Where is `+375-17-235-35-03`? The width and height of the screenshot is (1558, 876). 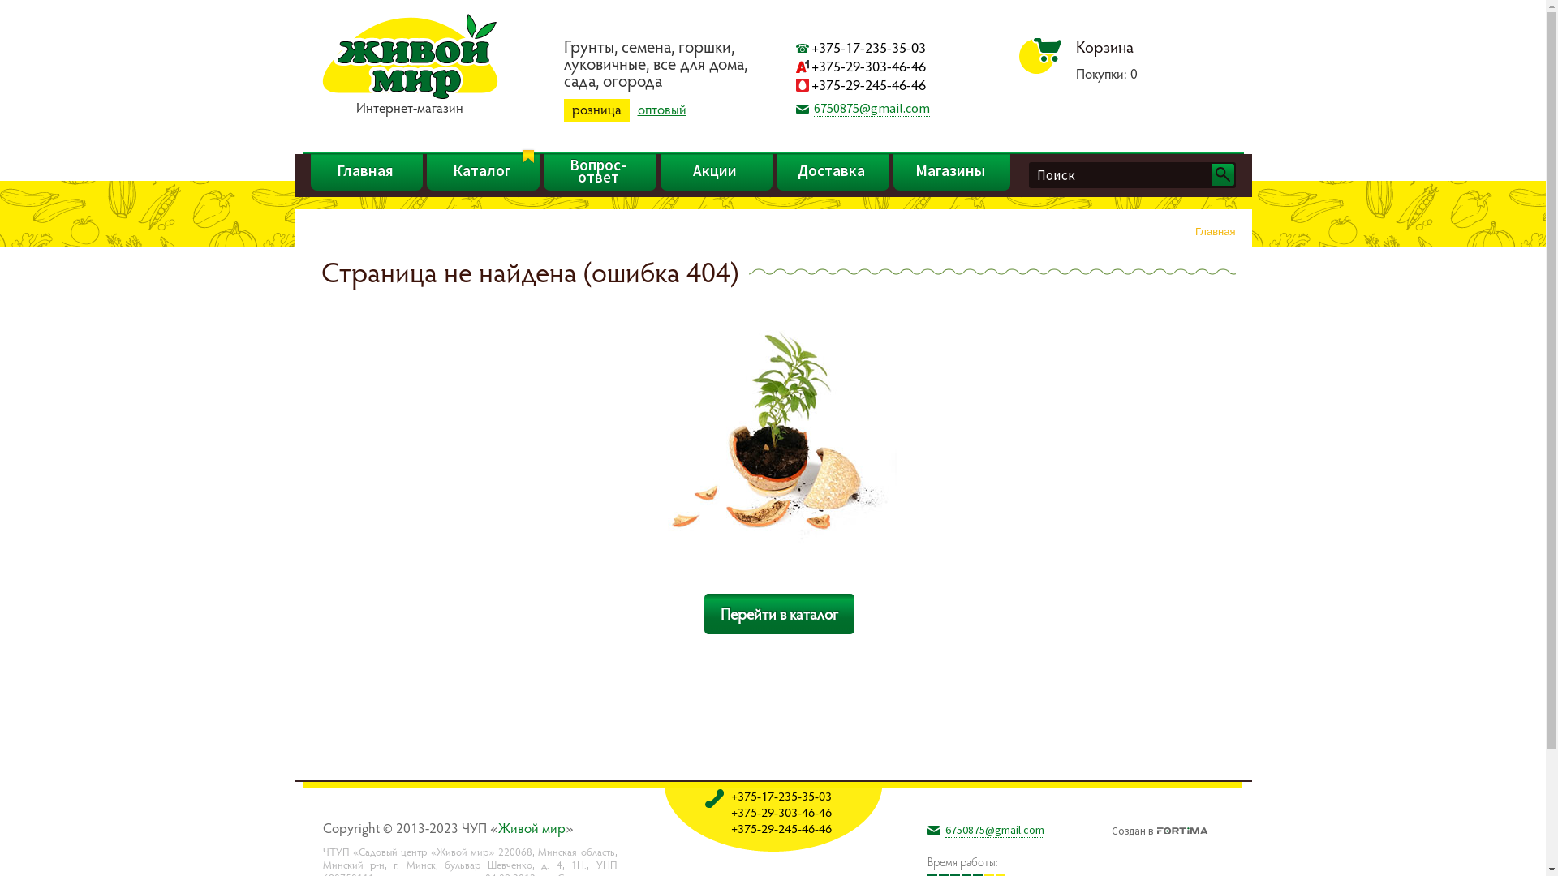
+375-17-235-35-03 is located at coordinates (868, 47).